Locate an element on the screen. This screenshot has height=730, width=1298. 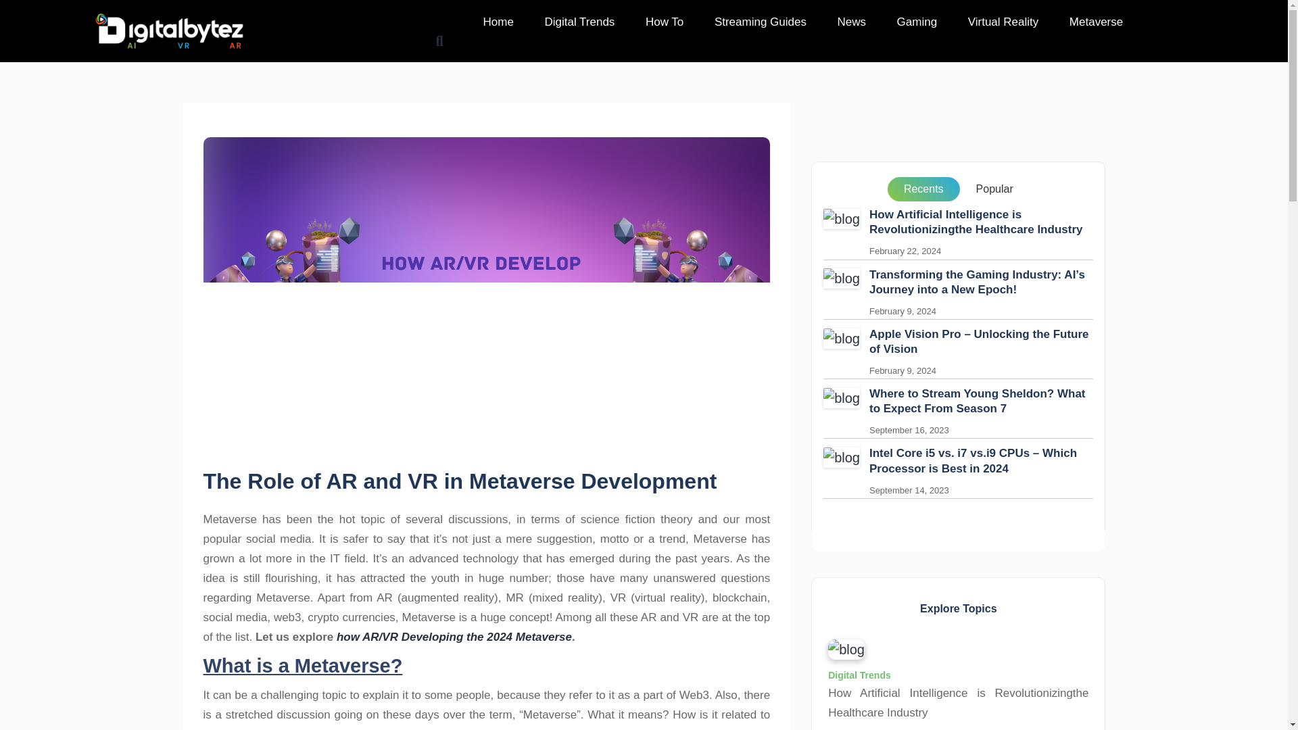
Gaming is located at coordinates (917, 22).